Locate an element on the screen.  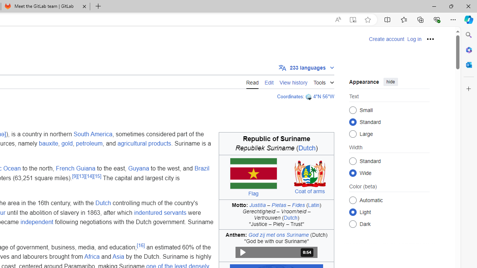
Pietas is located at coordinates (279, 205).